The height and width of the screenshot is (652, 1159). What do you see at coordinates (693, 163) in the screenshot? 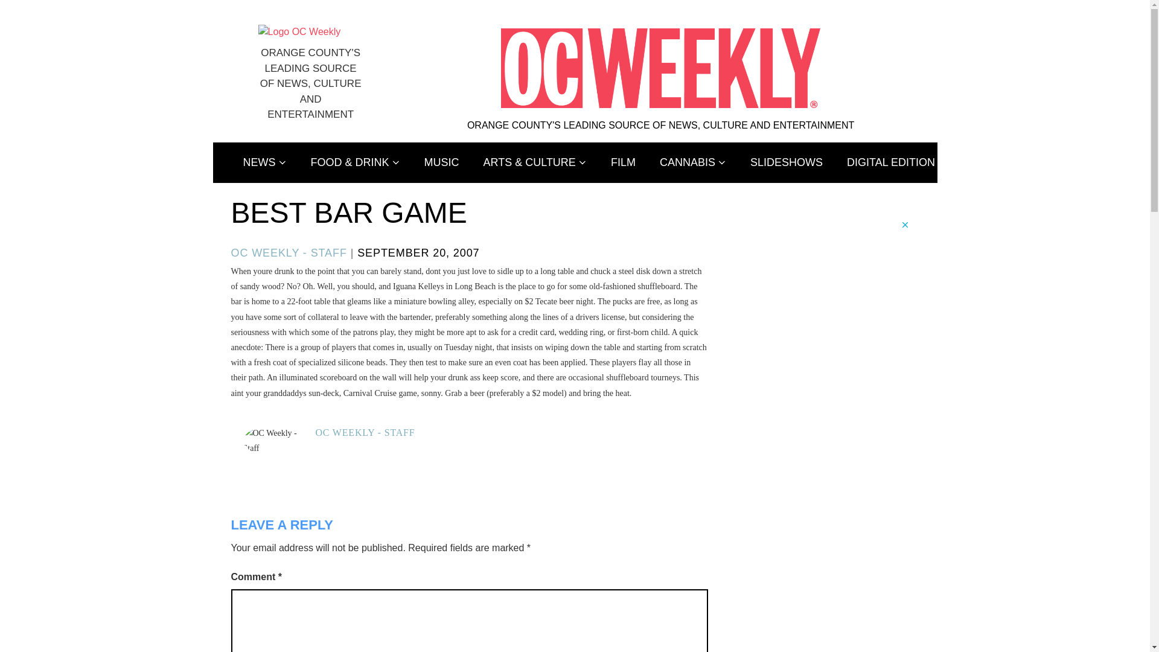
I see `CANNABIS` at bounding box center [693, 163].